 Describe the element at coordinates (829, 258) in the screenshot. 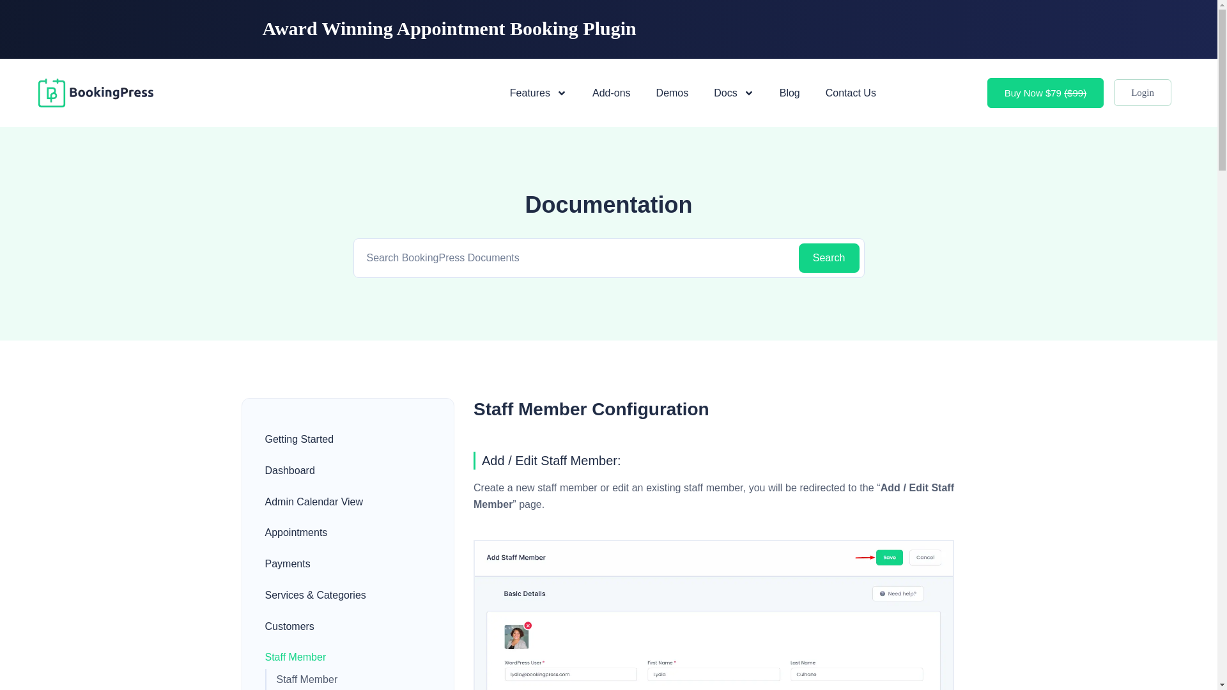

I see `Search` at that location.